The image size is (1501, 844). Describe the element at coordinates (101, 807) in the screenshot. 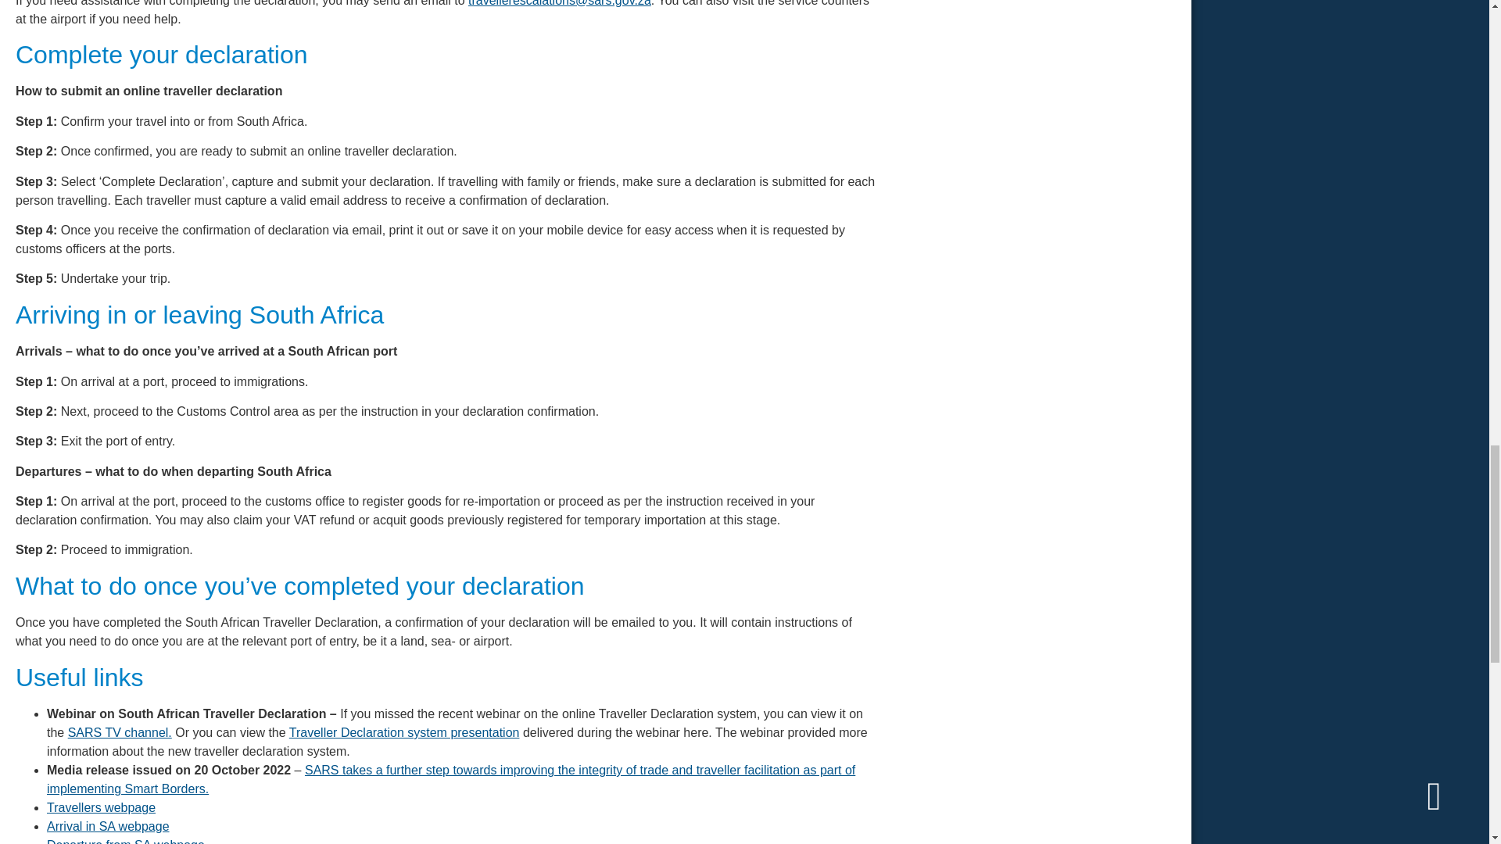

I see `Travellers webpage` at that location.